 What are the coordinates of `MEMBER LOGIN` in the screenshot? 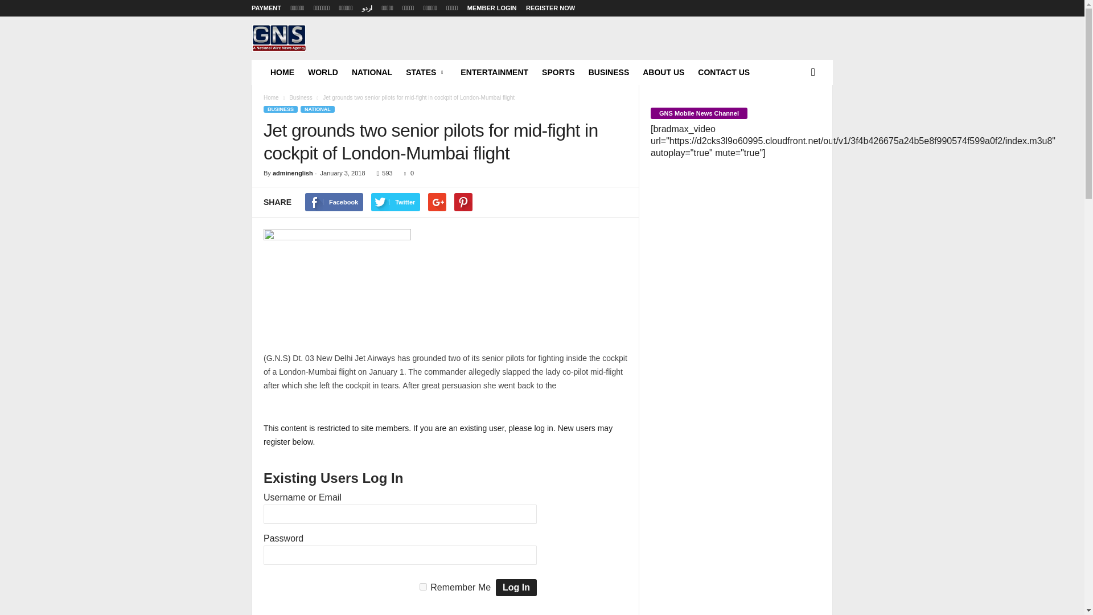 It's located at (492, 8).